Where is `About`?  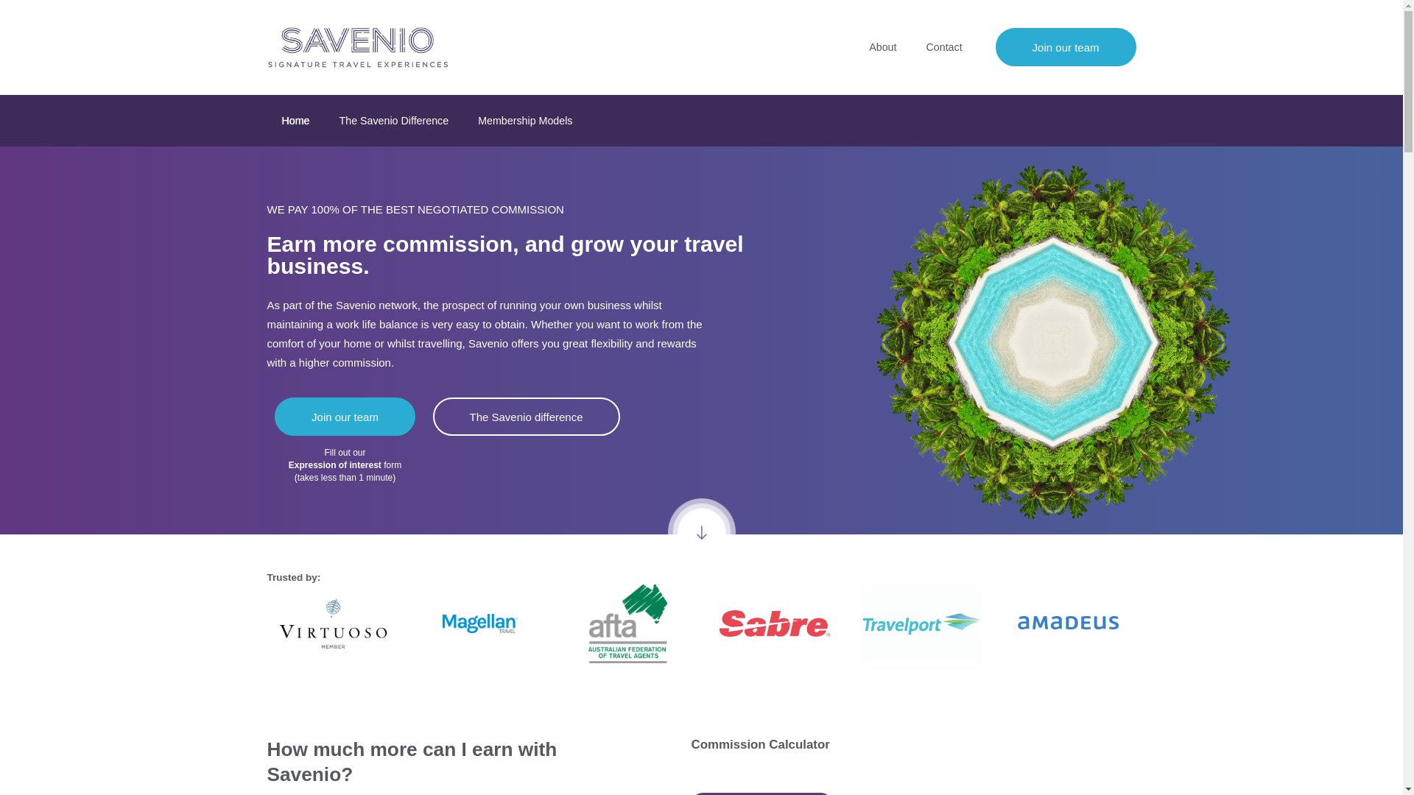
About is located at coordinates (882, 46).